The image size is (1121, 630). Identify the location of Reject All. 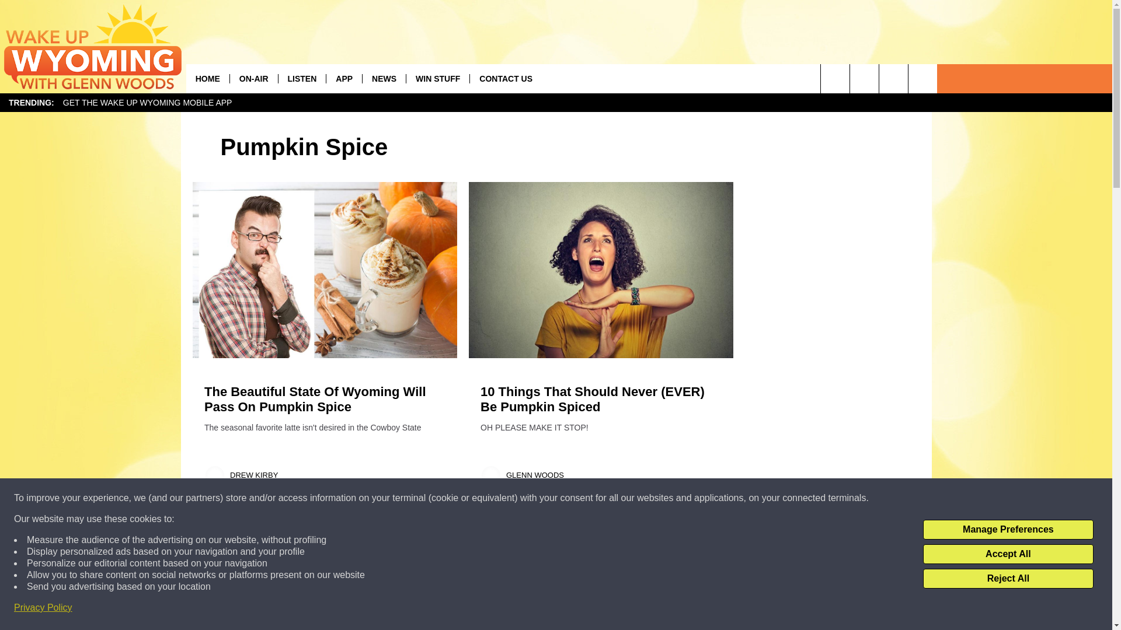
(1008, 579).